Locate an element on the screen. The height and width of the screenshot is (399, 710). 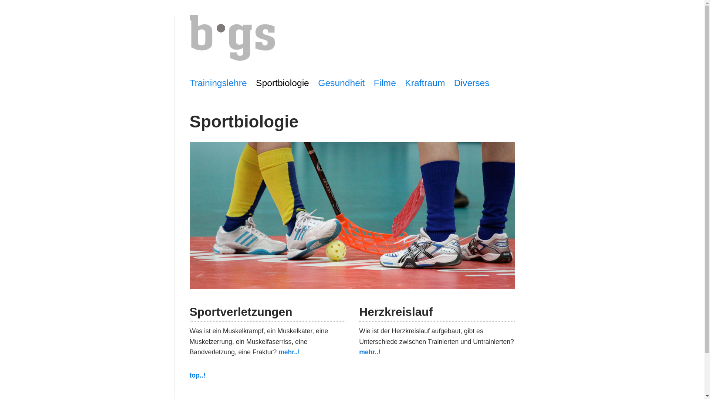
Diverses is located at coordinates (472, 83).